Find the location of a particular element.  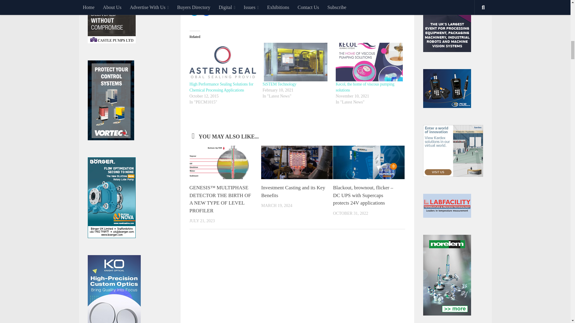

SiSTEM Technology is located at coordinates (280, 84).